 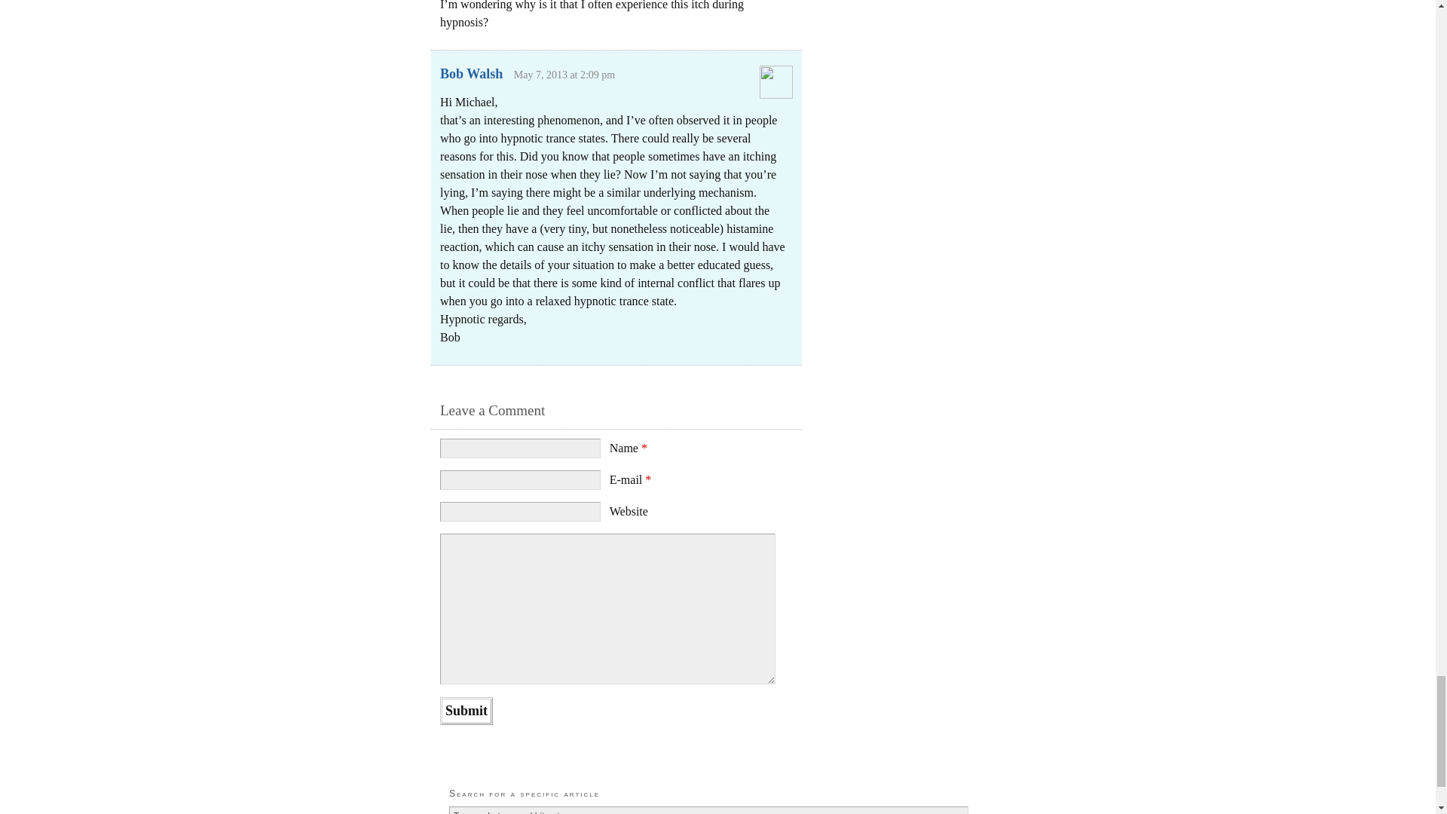 I want to click on May 7, 2013 at 2:09 pm, so click(x=564, y=74).